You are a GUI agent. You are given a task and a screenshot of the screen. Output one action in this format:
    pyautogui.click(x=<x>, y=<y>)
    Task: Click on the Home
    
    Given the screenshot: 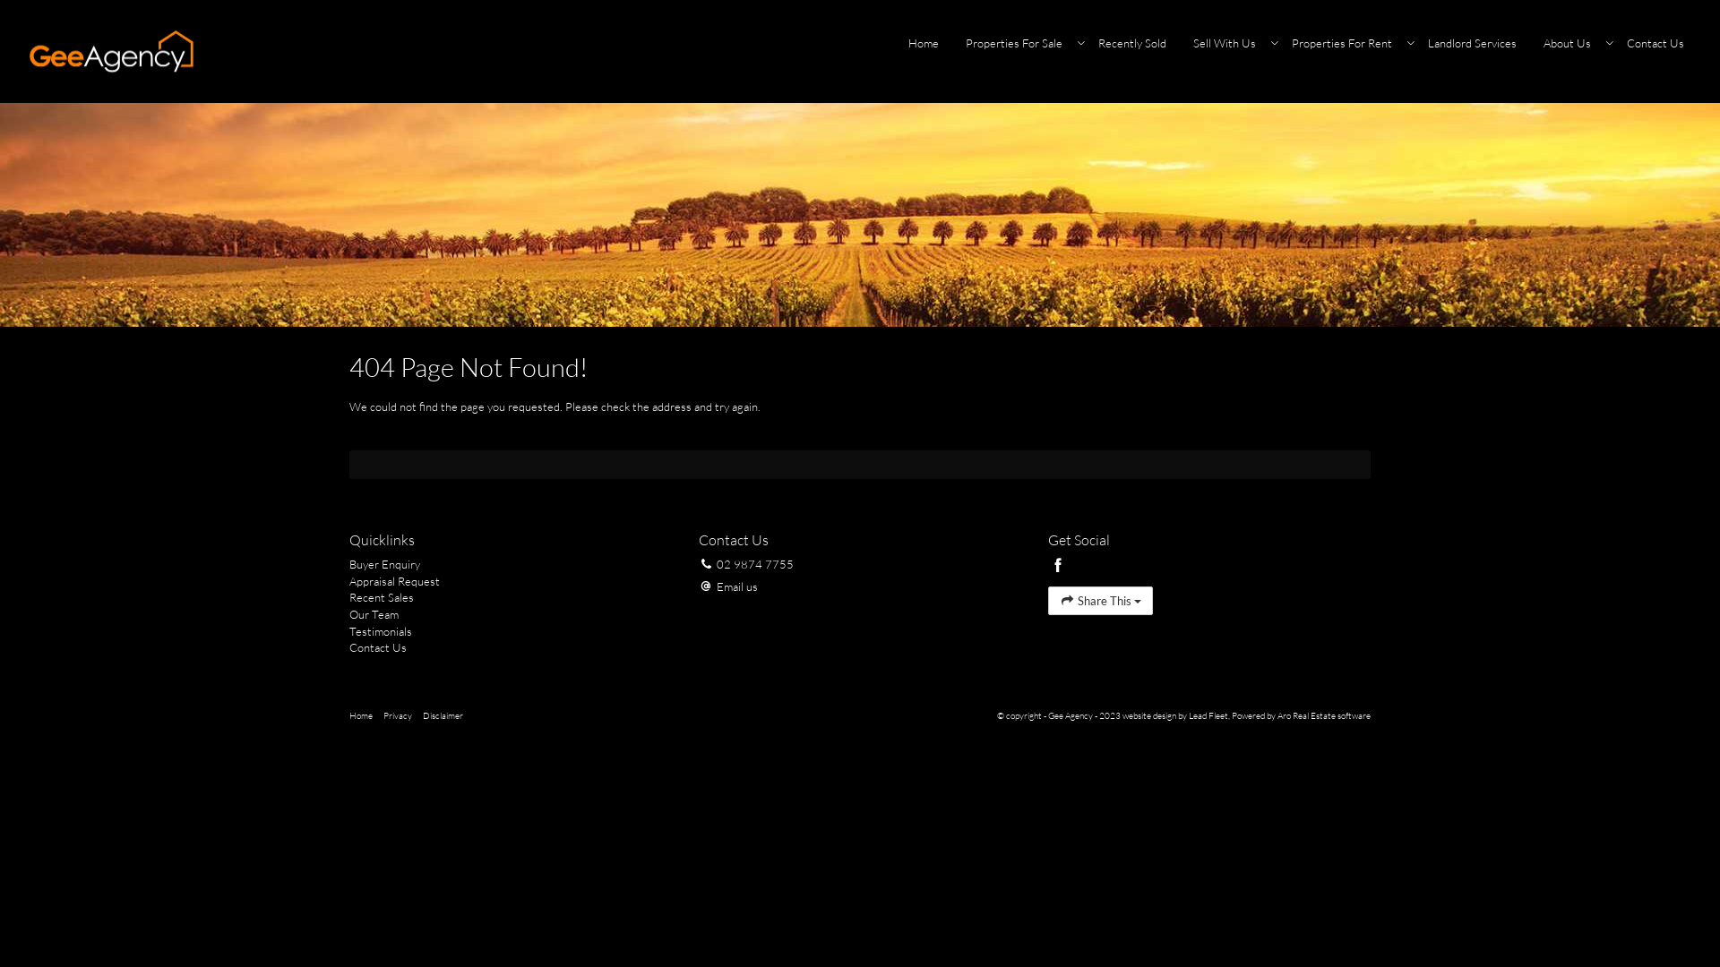 What is the action you would take?
    pyautogui.click(x=923, y=43)
    